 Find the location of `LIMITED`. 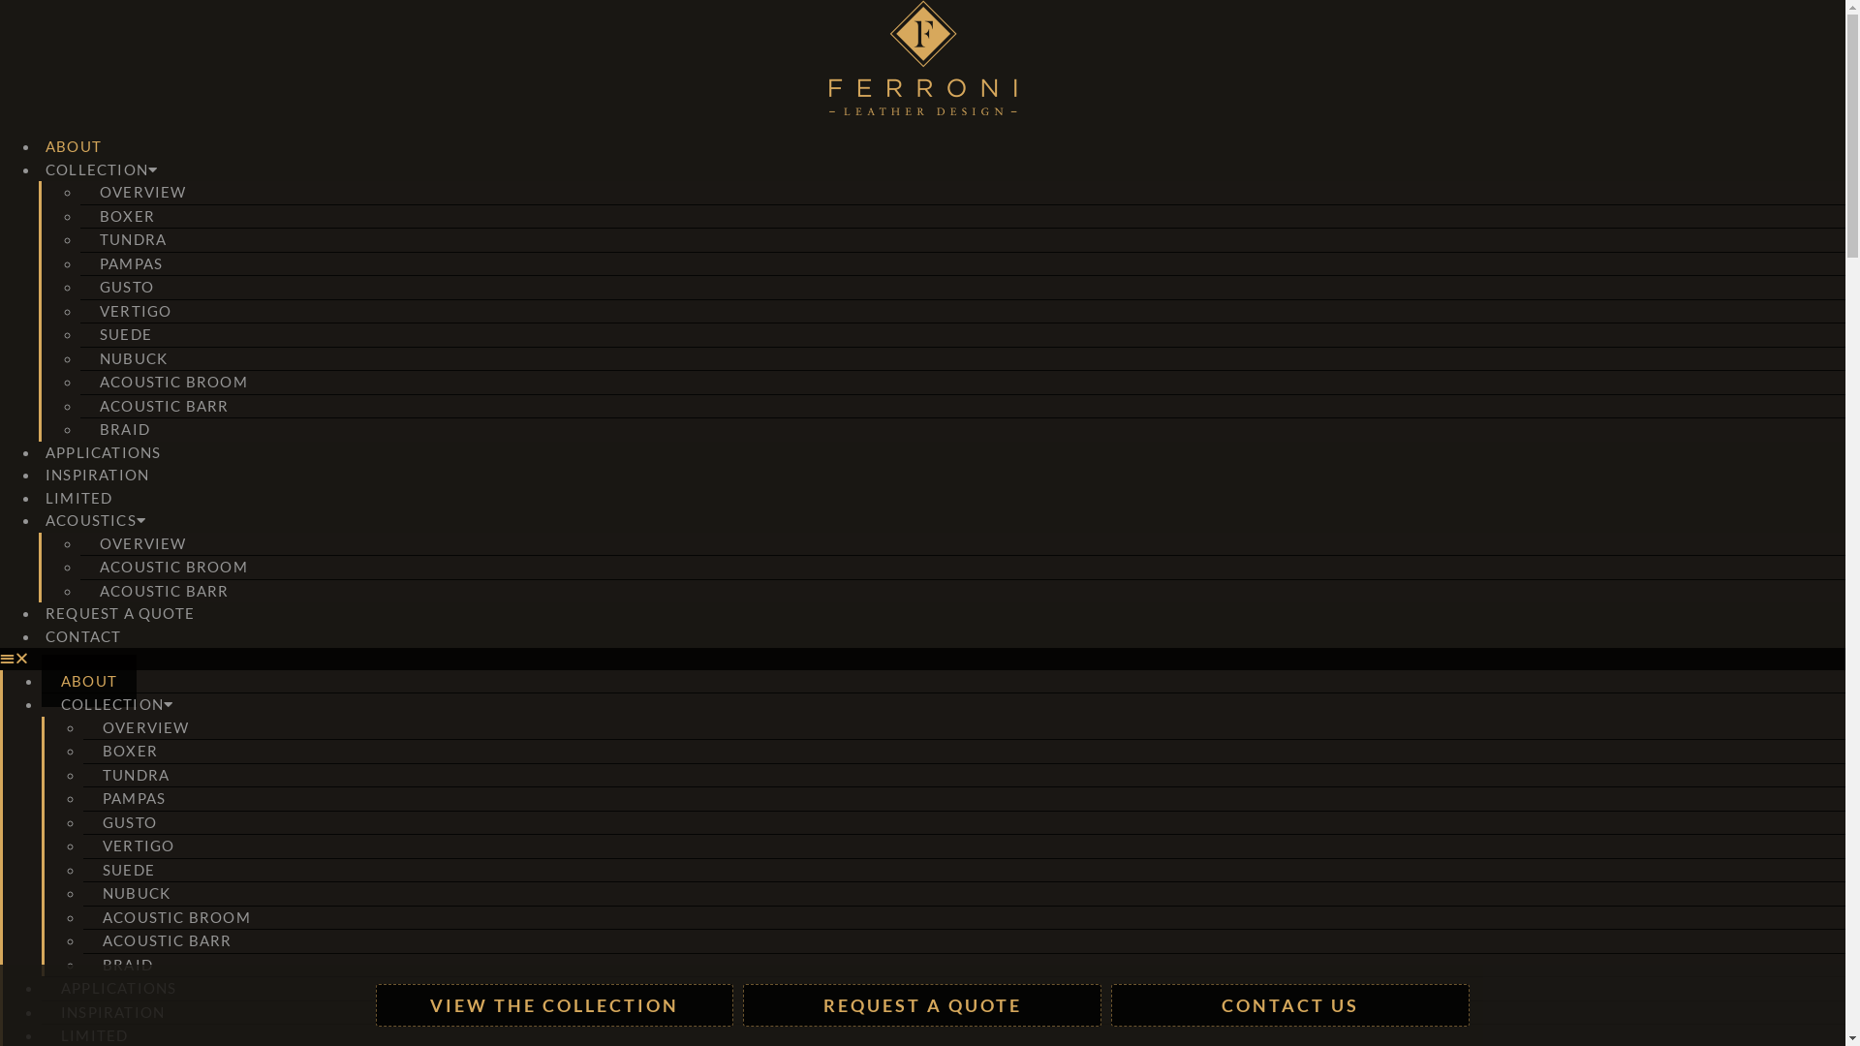

LIMITED is located at coordinates (78, 497).